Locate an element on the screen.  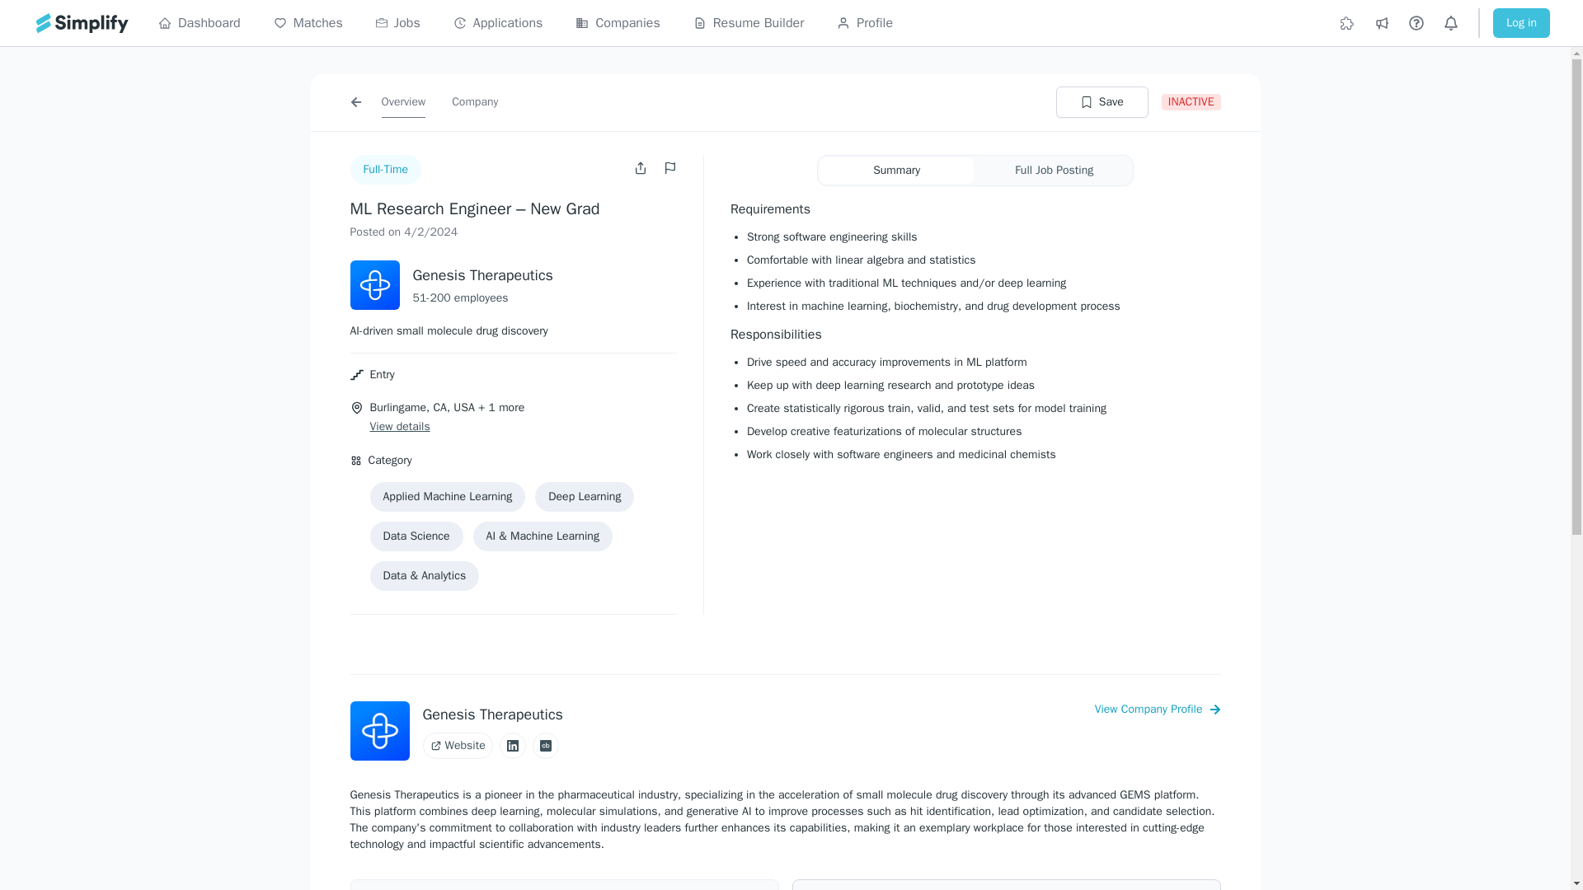
View Company Profile is located at coordinates (1158, 709).